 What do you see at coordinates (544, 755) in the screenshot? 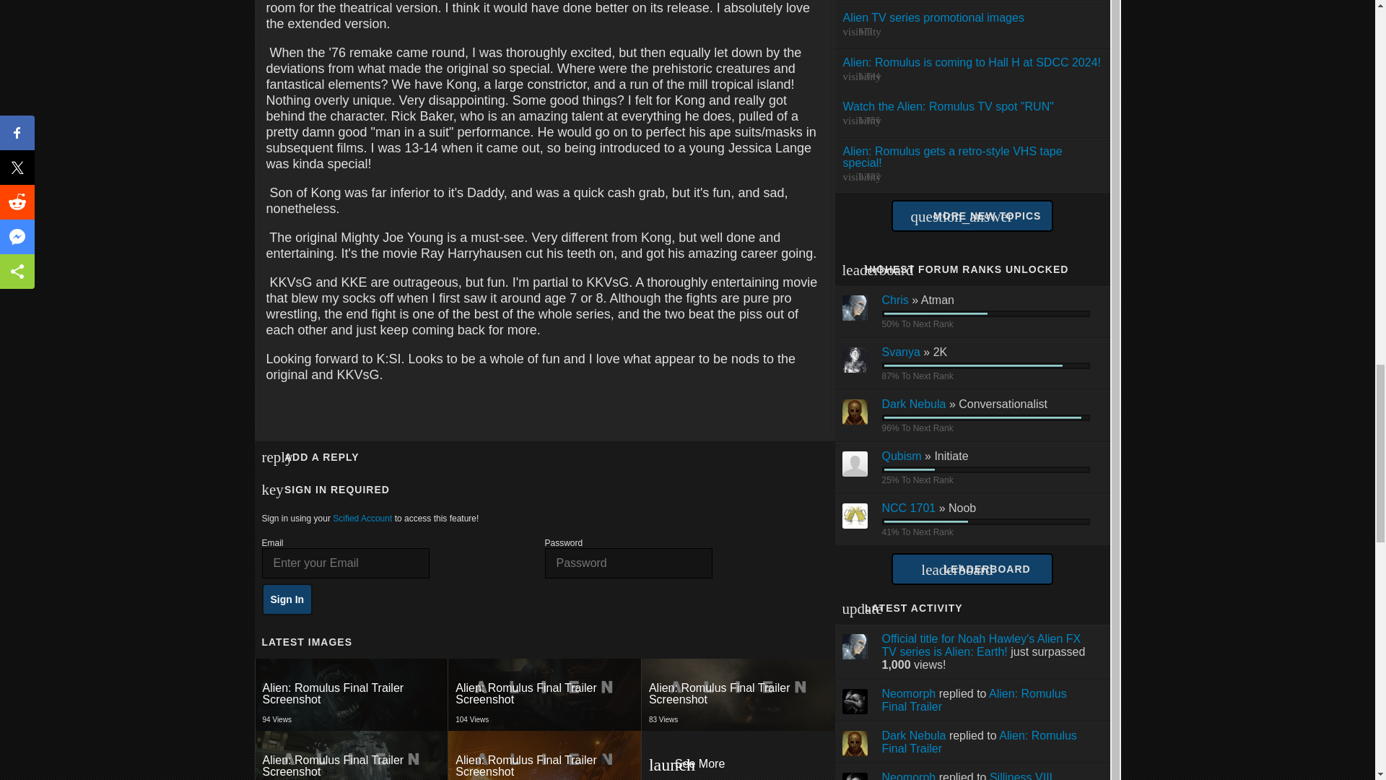
I see `Alien: Romulus Final Trailer Screenshot` at bounding box center [544, 755].